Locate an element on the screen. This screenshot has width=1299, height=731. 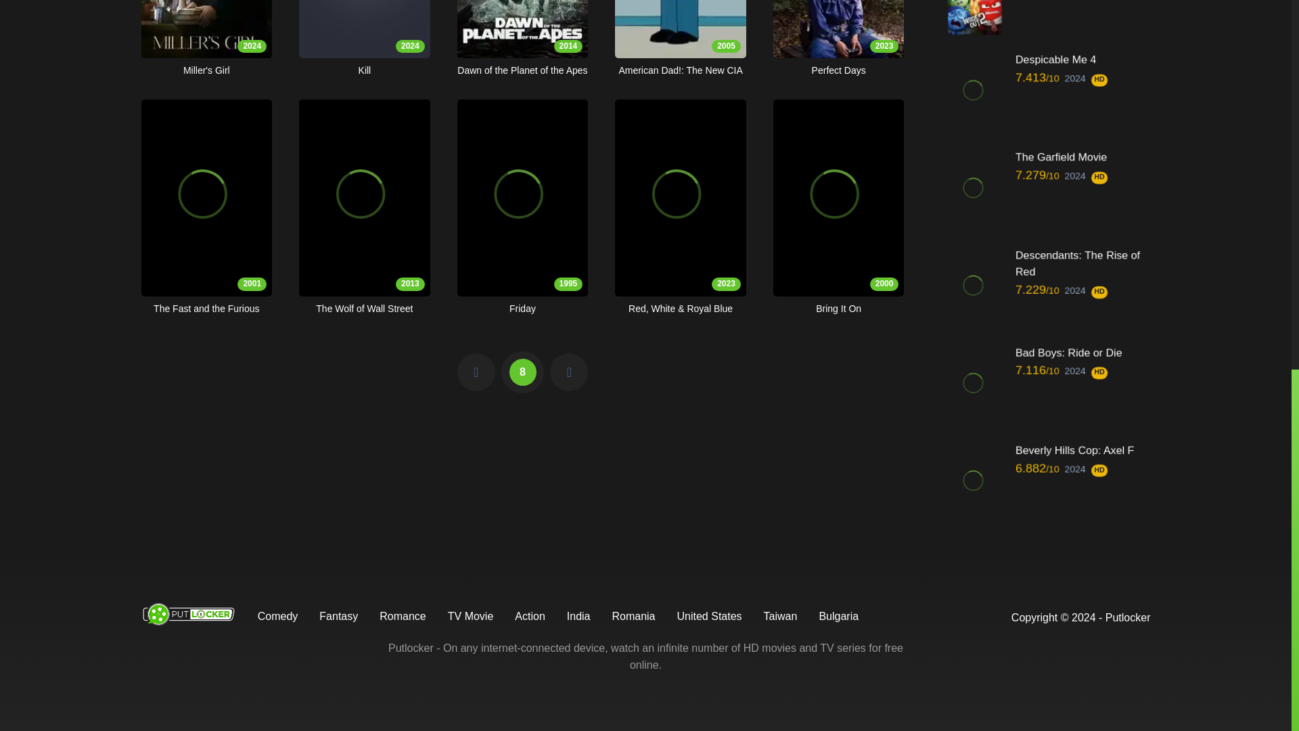
8 is located at coordinates (364, 39).